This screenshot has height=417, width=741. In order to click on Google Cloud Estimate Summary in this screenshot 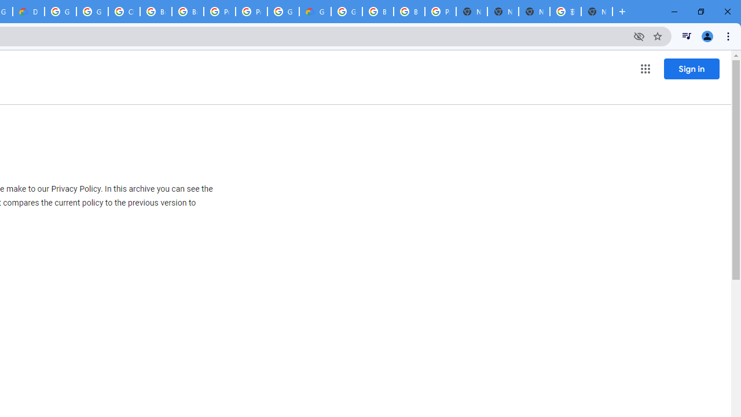, I will do `click(315, 12)`.